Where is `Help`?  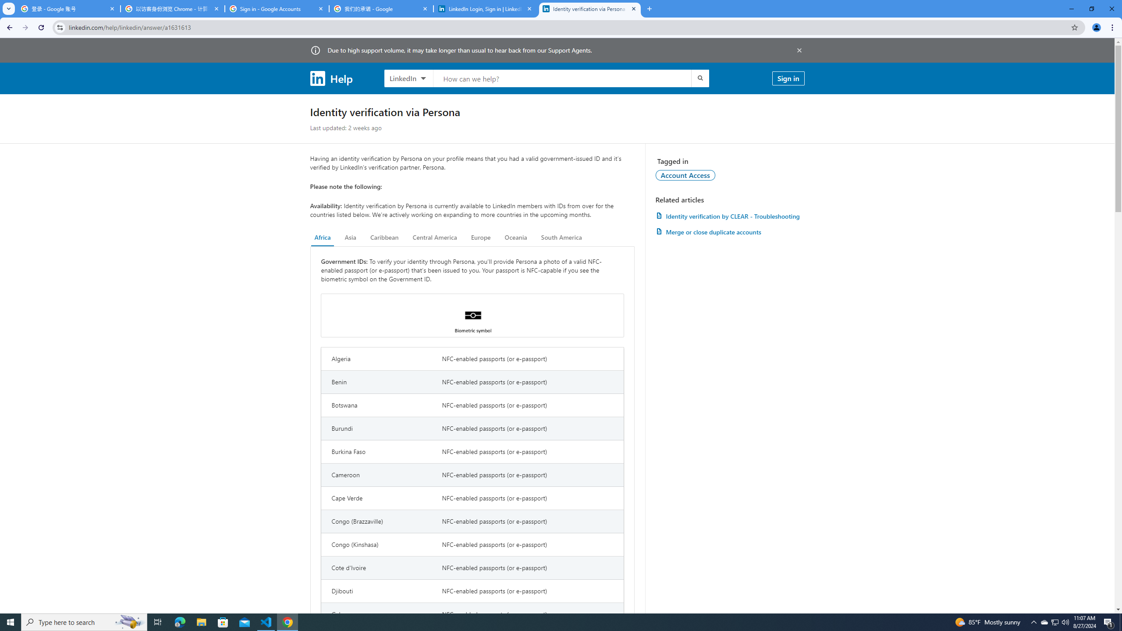 Help is located at coordinates (330, 78).